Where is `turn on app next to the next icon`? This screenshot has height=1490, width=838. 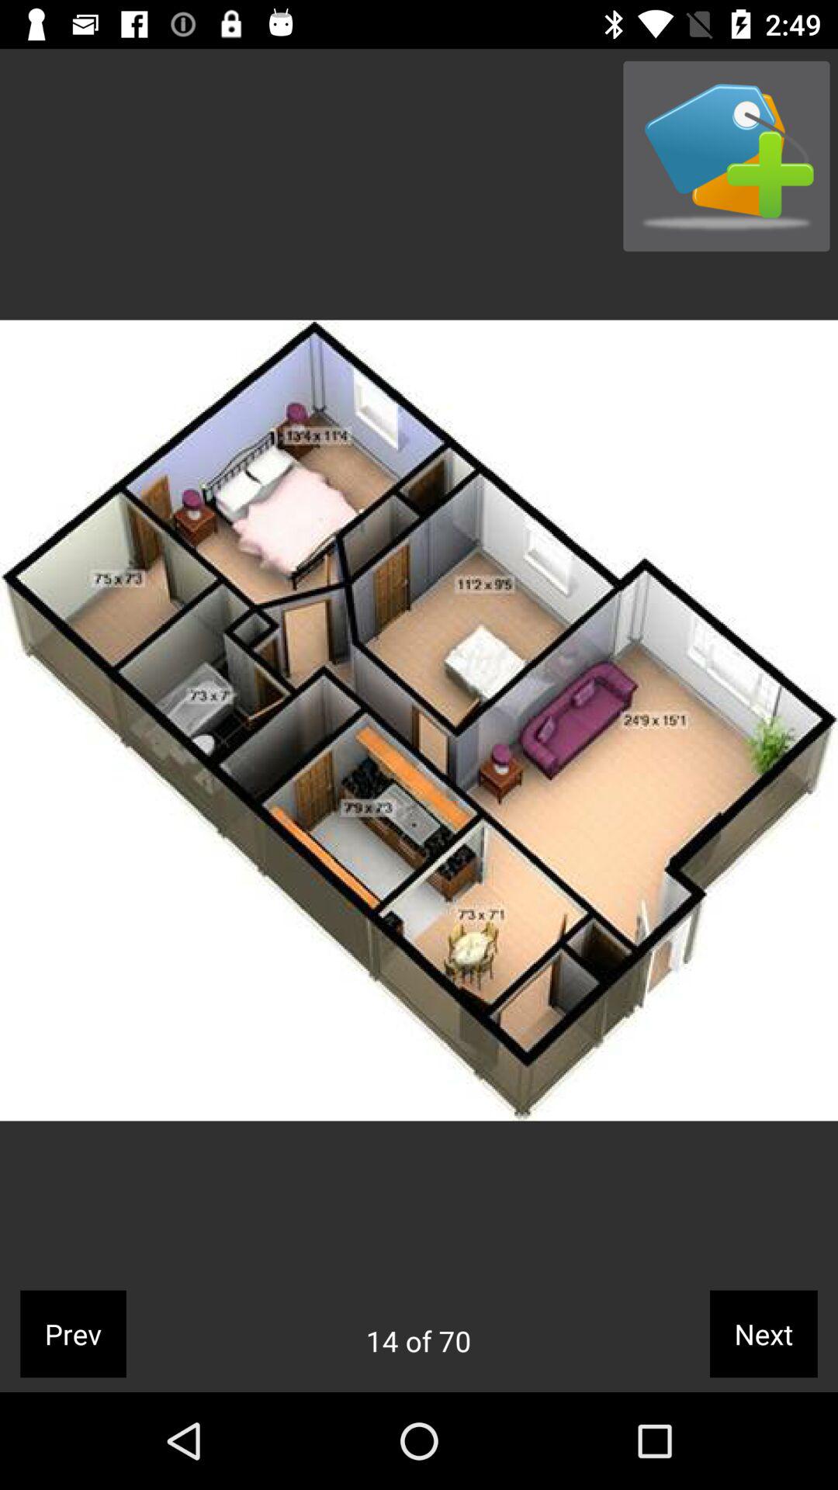 turn on app next to the next icon is located at coordinates (418, 1341).